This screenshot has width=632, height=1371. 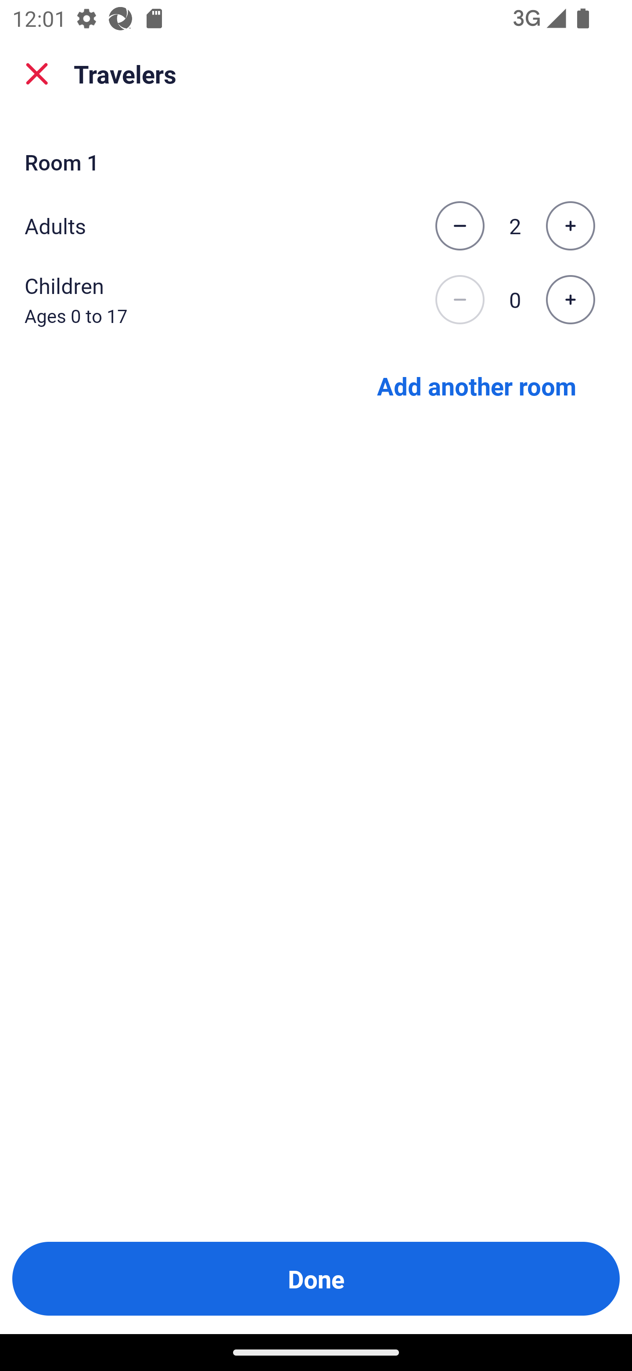 What do you see at coordinates (477, 385) in the screenshot?
I see `Add another room` at bounding box center [477, 385].